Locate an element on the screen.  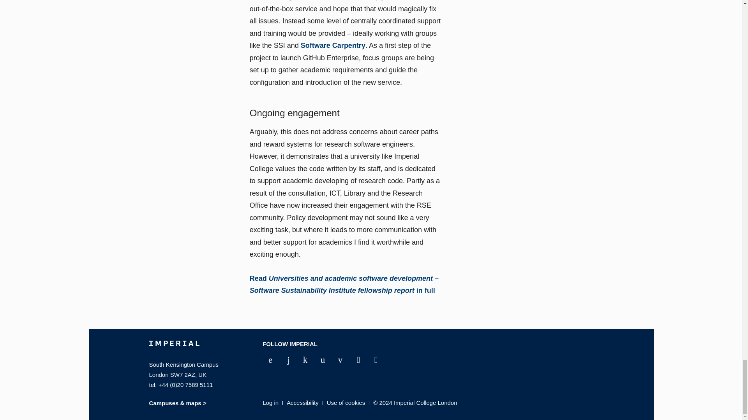
LinkedIn is located at coordinates (319, 360).